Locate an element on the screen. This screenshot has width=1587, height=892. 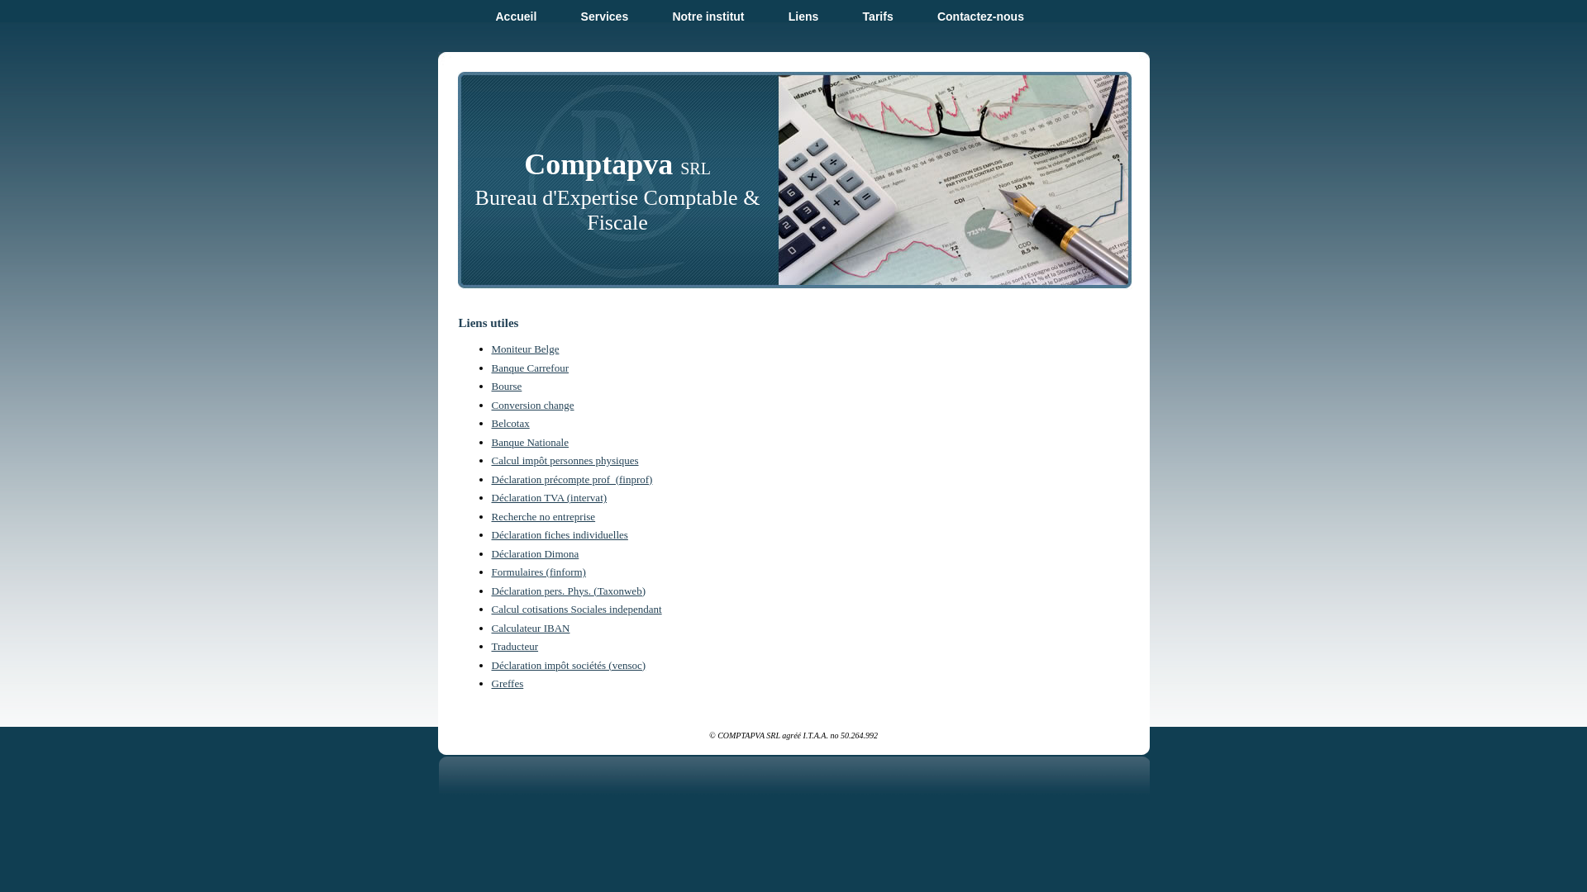
Accueil is located at coordinates (517, 17).